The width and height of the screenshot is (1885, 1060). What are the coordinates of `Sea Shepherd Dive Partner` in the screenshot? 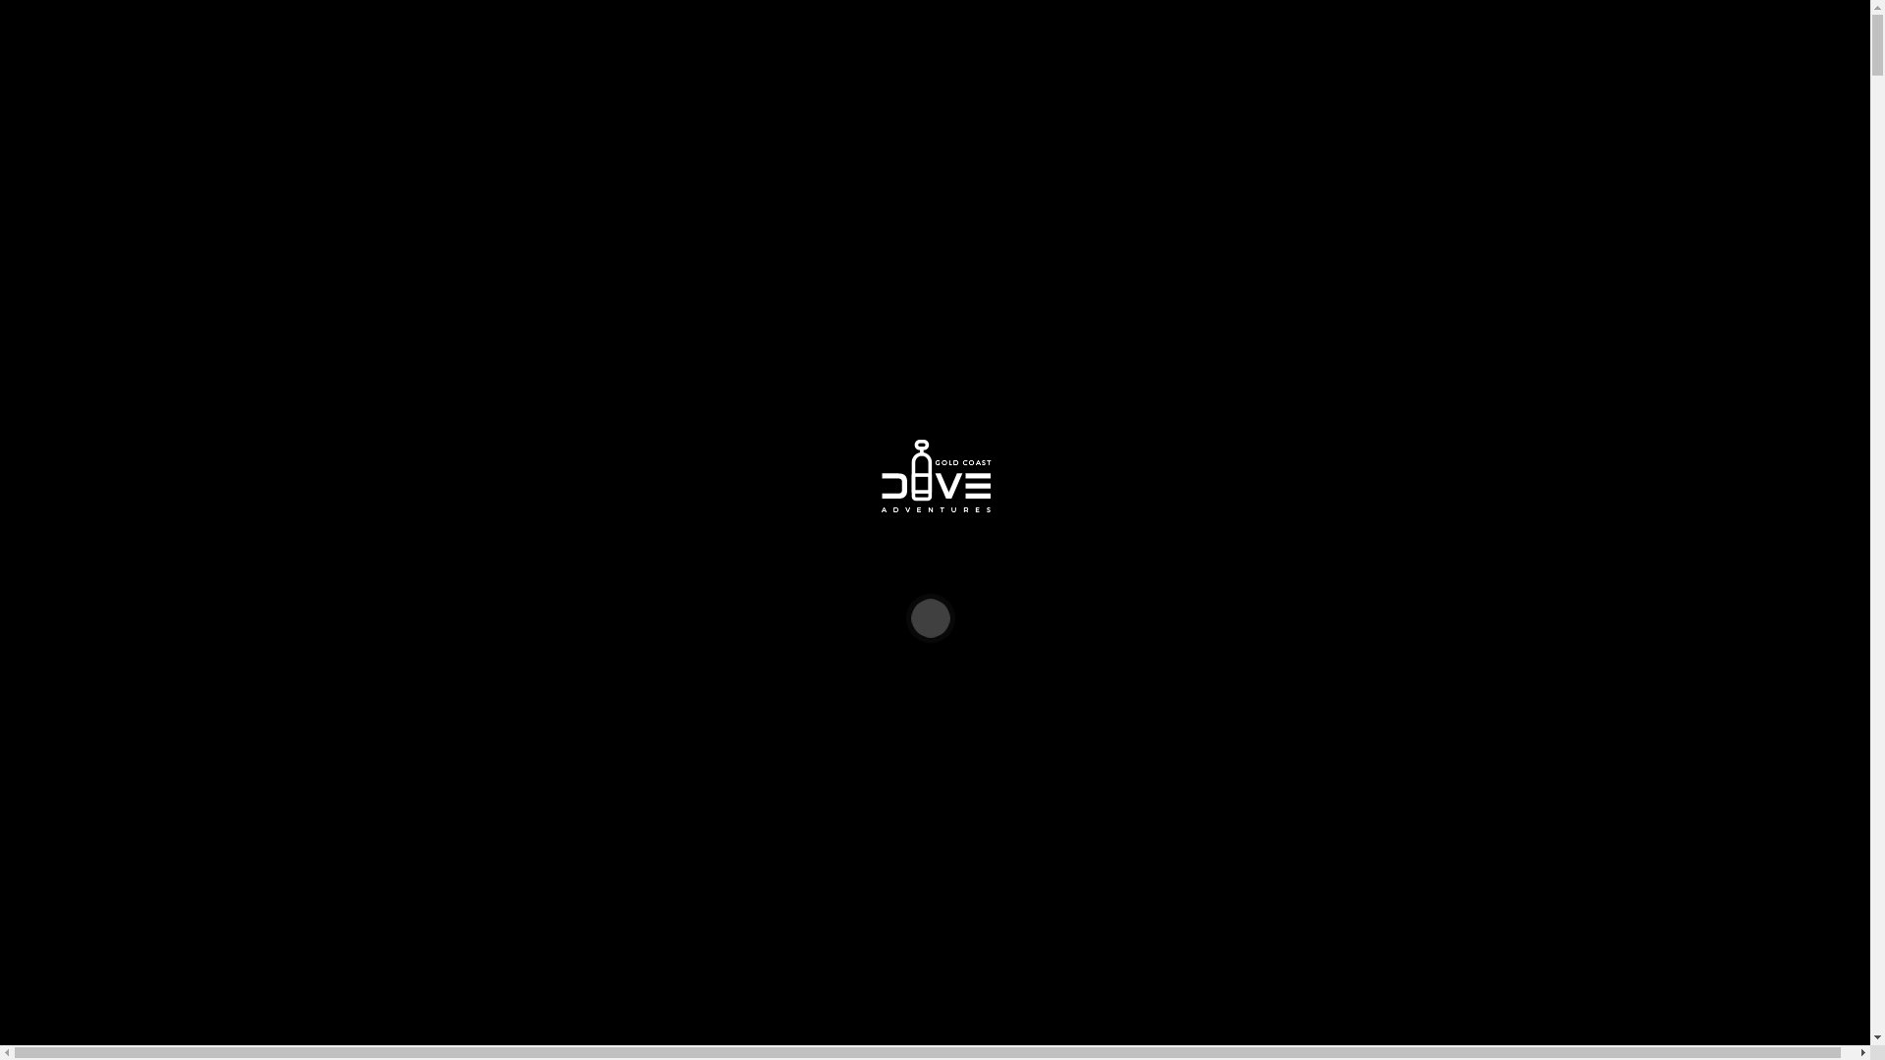 It's located at (163, 630).